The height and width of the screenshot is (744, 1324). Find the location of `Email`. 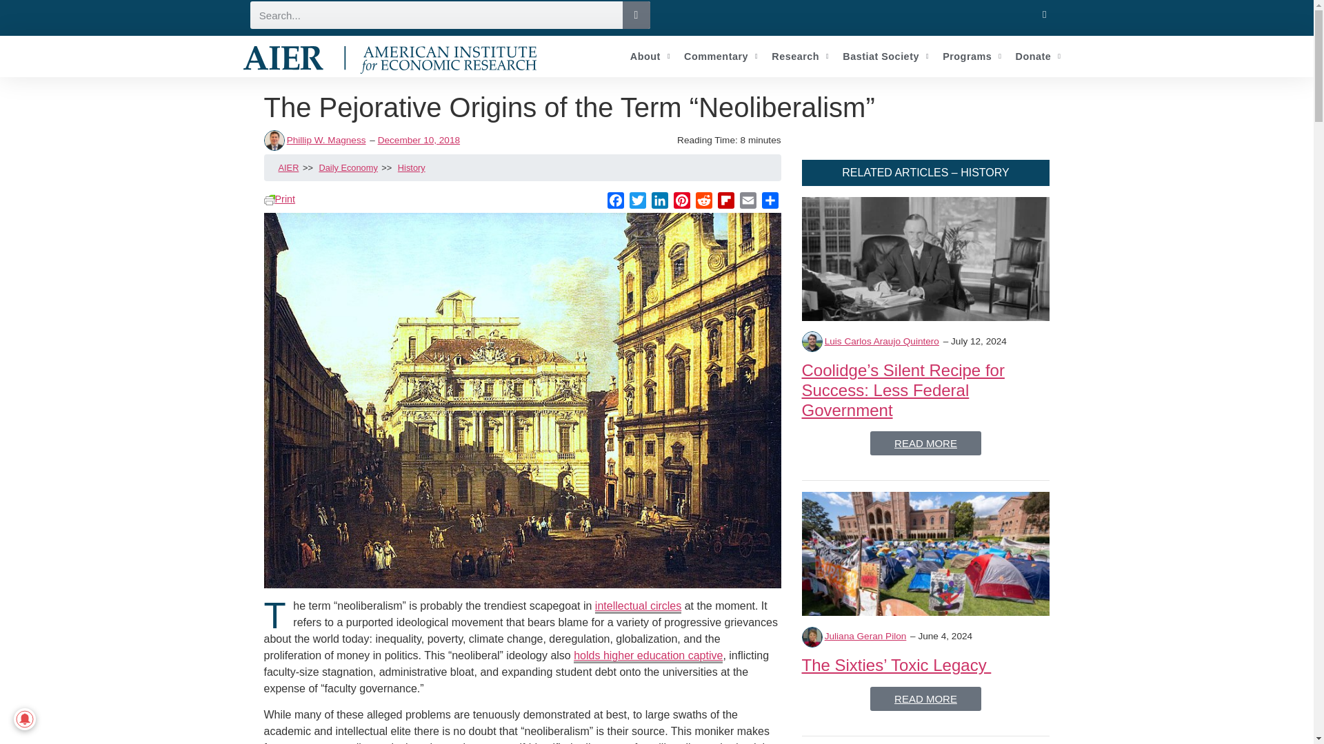

Email is located at coordinates (748, 203).